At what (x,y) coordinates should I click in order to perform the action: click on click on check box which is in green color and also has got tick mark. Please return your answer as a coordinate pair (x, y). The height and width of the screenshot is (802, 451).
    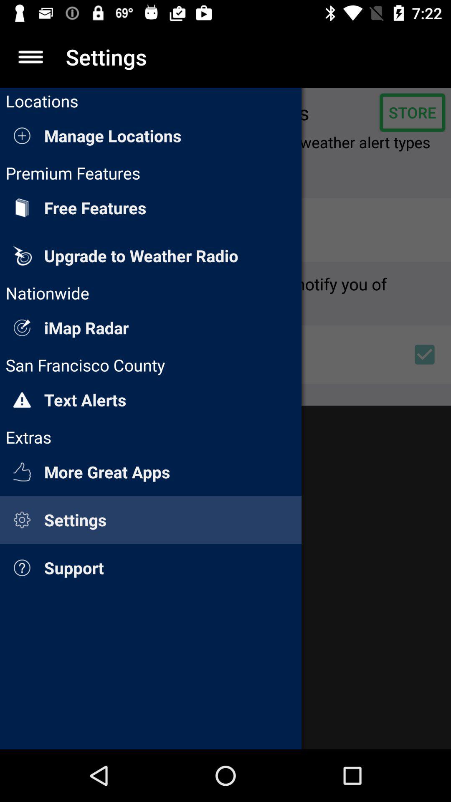
    Looking at the image, I should click on (425, 354).